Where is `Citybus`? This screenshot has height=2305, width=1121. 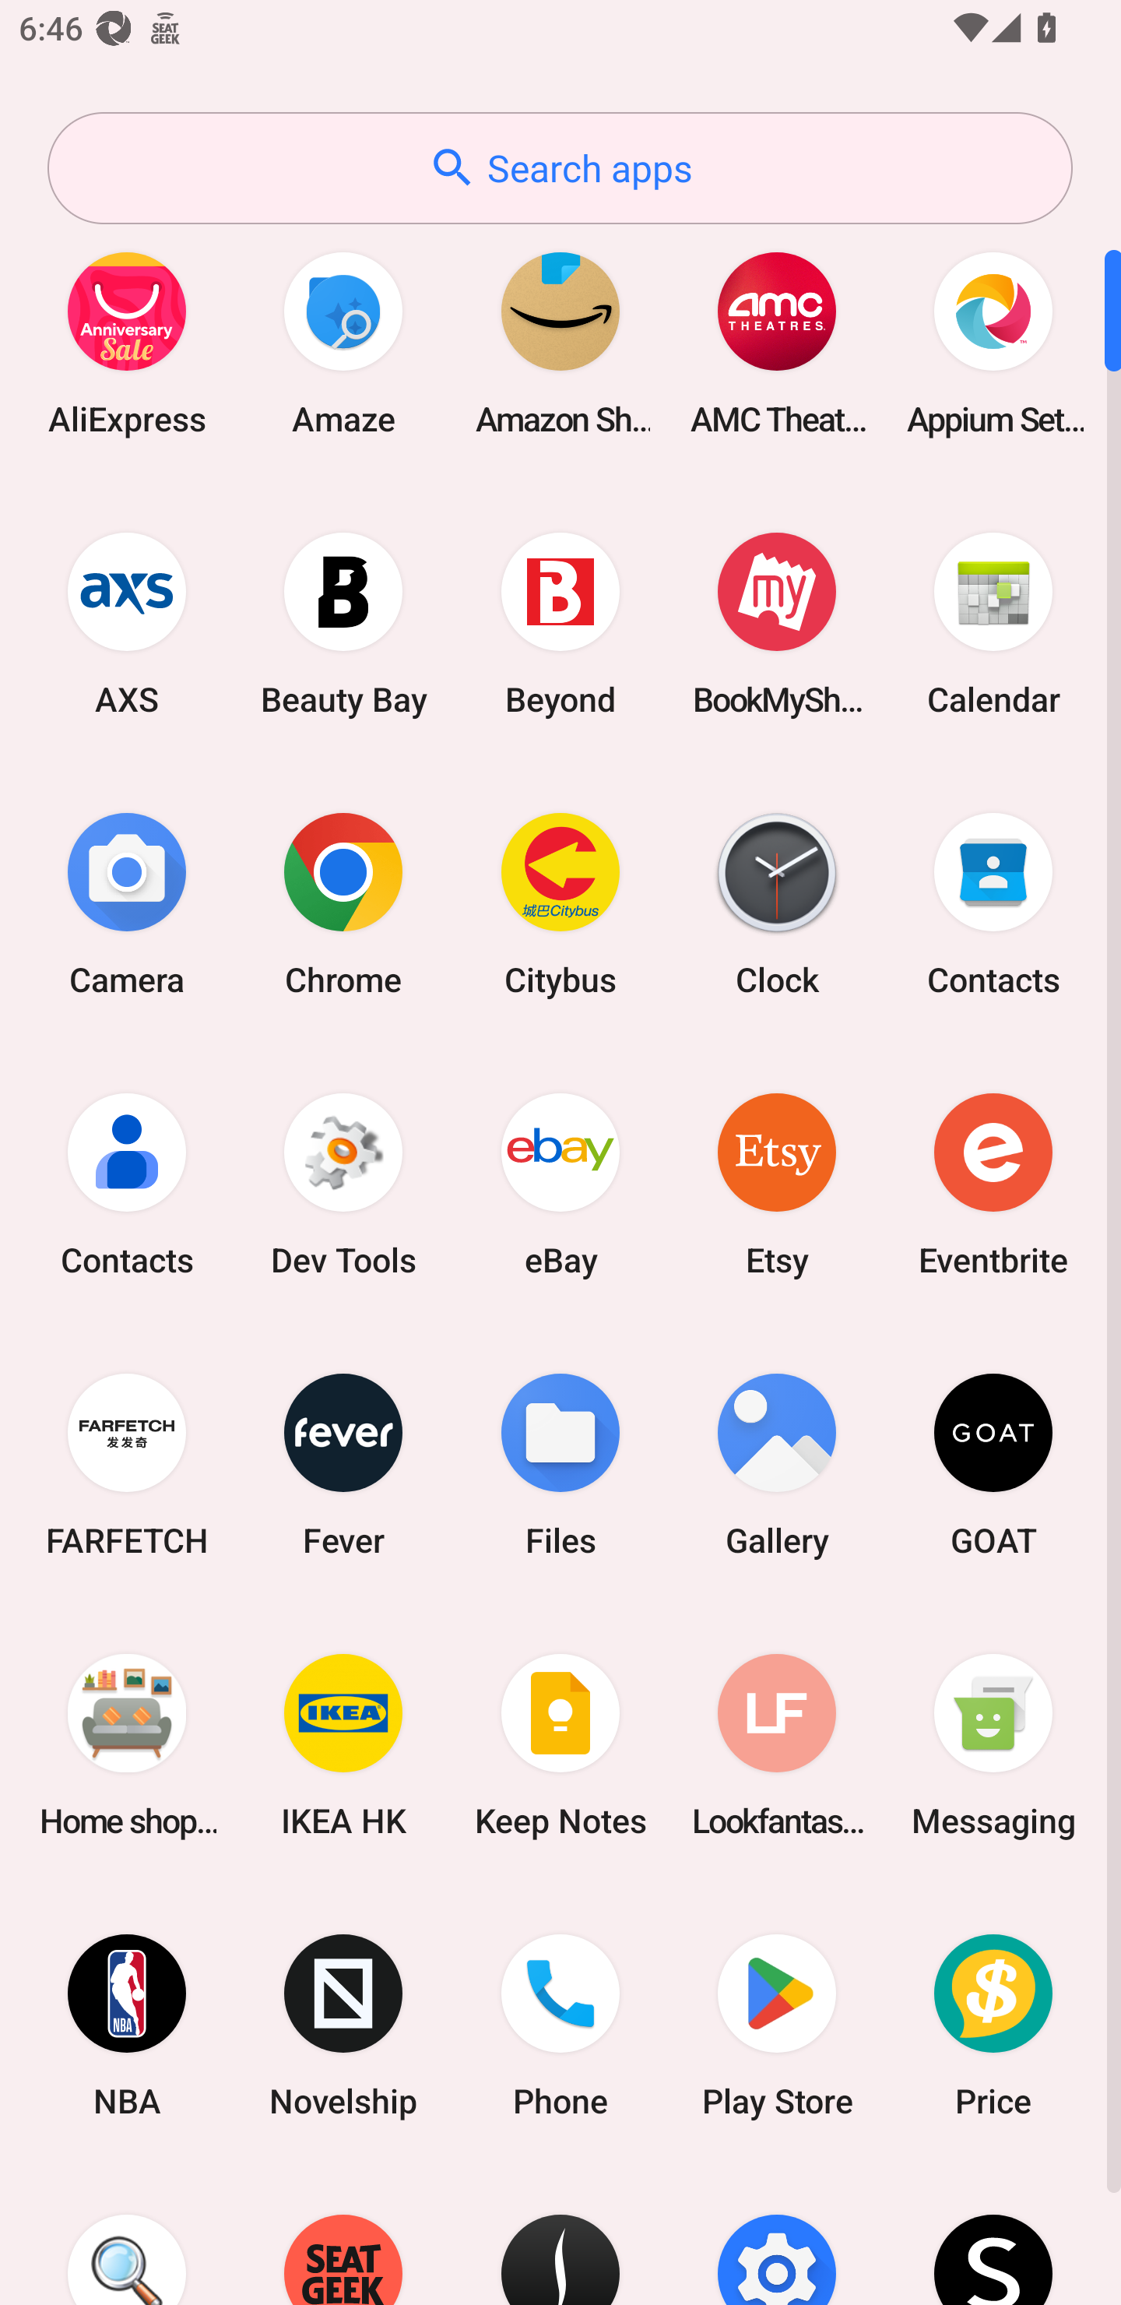
Citybus is located at coordinates (560, 903).